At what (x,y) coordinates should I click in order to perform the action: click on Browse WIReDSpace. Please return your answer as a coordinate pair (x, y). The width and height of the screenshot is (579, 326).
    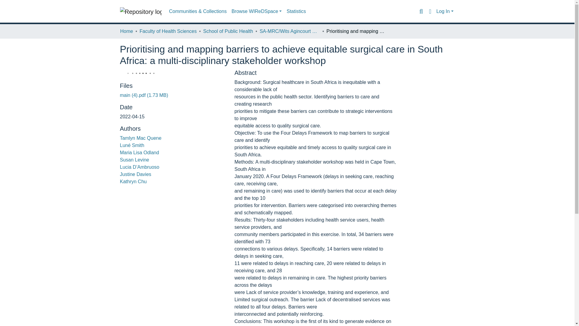
    Looking at the image, I should click on (257, 11).